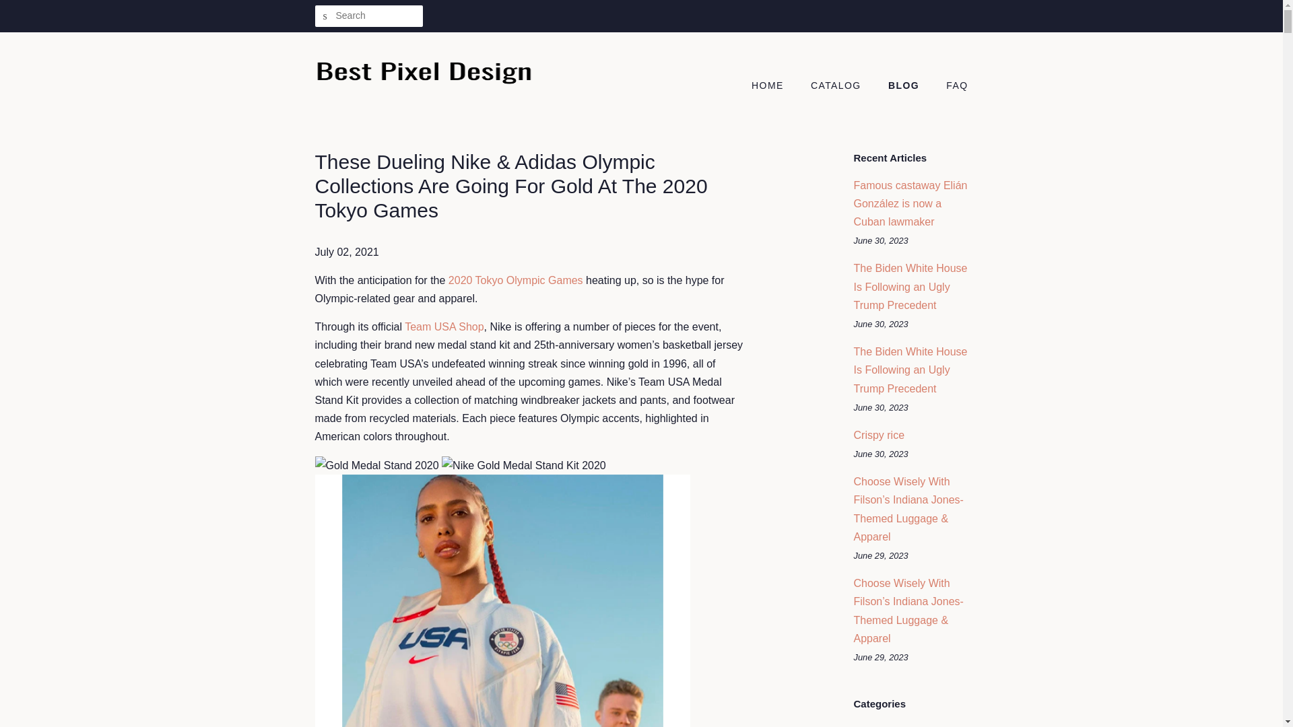  I want to click on The Biden White House Is Following an Ugly Trump Precedent, so click(910, 370).